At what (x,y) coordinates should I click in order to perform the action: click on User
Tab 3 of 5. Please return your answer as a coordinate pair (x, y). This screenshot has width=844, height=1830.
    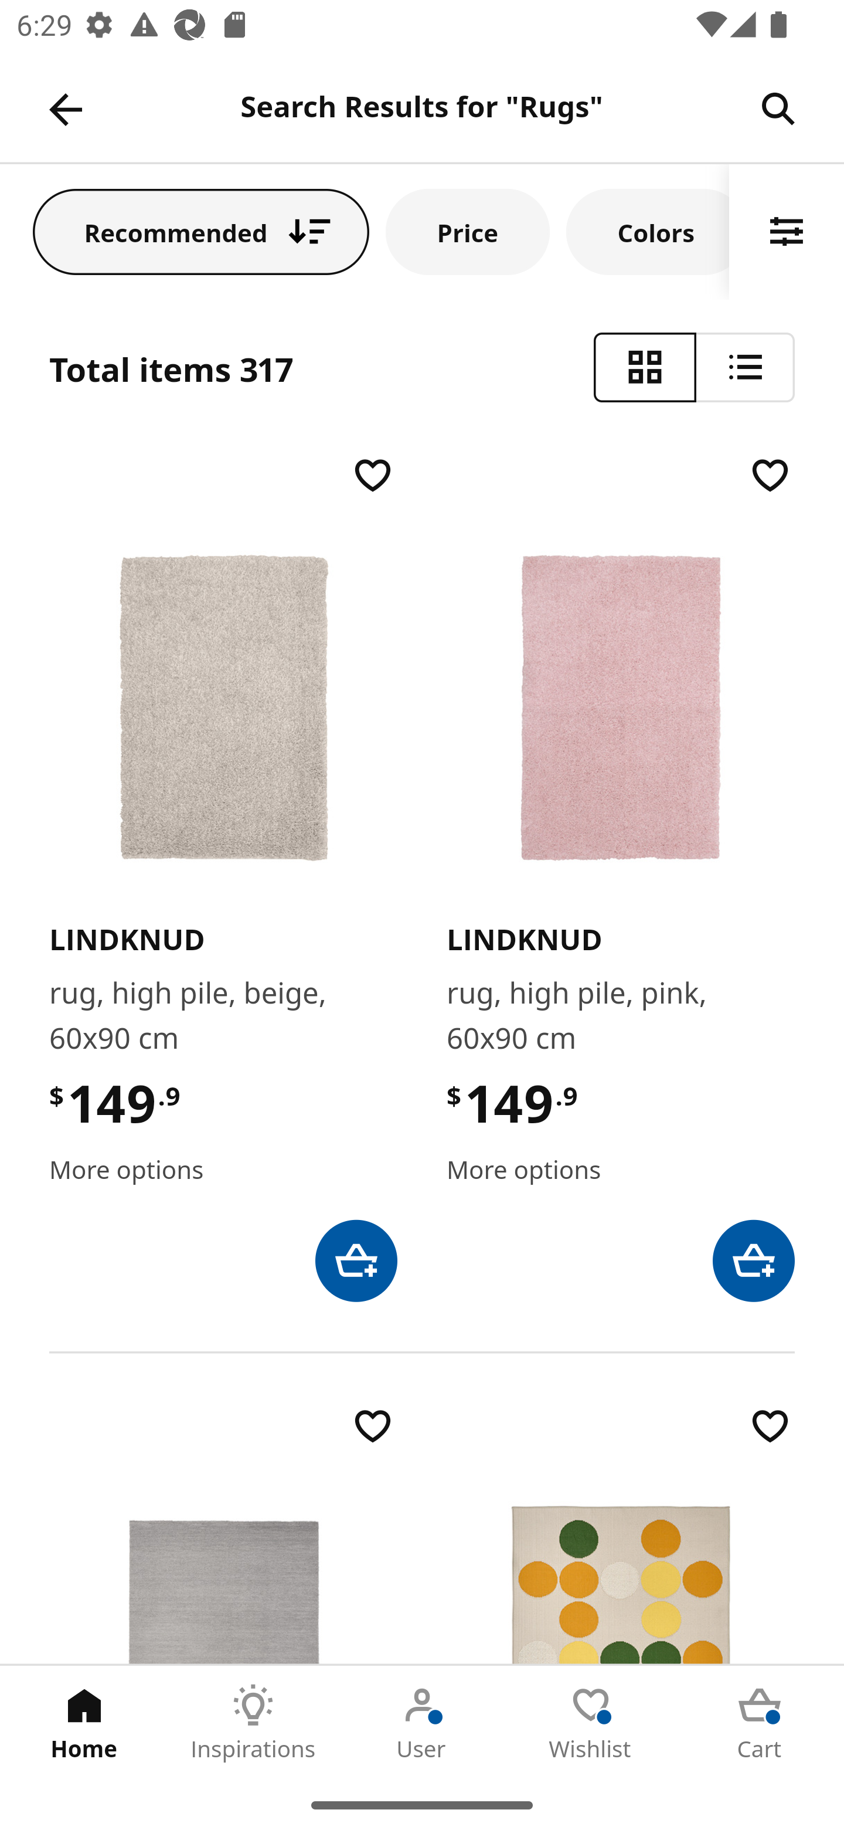
    Looking at the image, I should click on (422, 1723).